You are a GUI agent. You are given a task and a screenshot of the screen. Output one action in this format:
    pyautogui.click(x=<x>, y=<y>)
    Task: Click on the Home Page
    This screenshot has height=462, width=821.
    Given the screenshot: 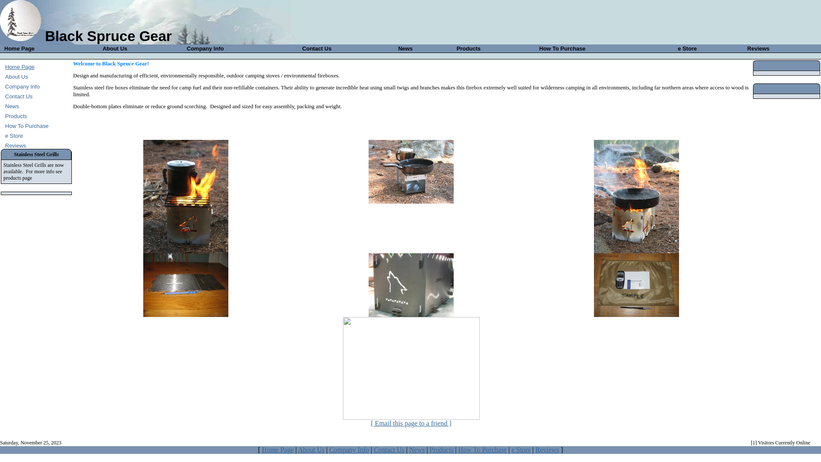 What is the action you would take?
    pyautogui.click(x=20, y=49)
    